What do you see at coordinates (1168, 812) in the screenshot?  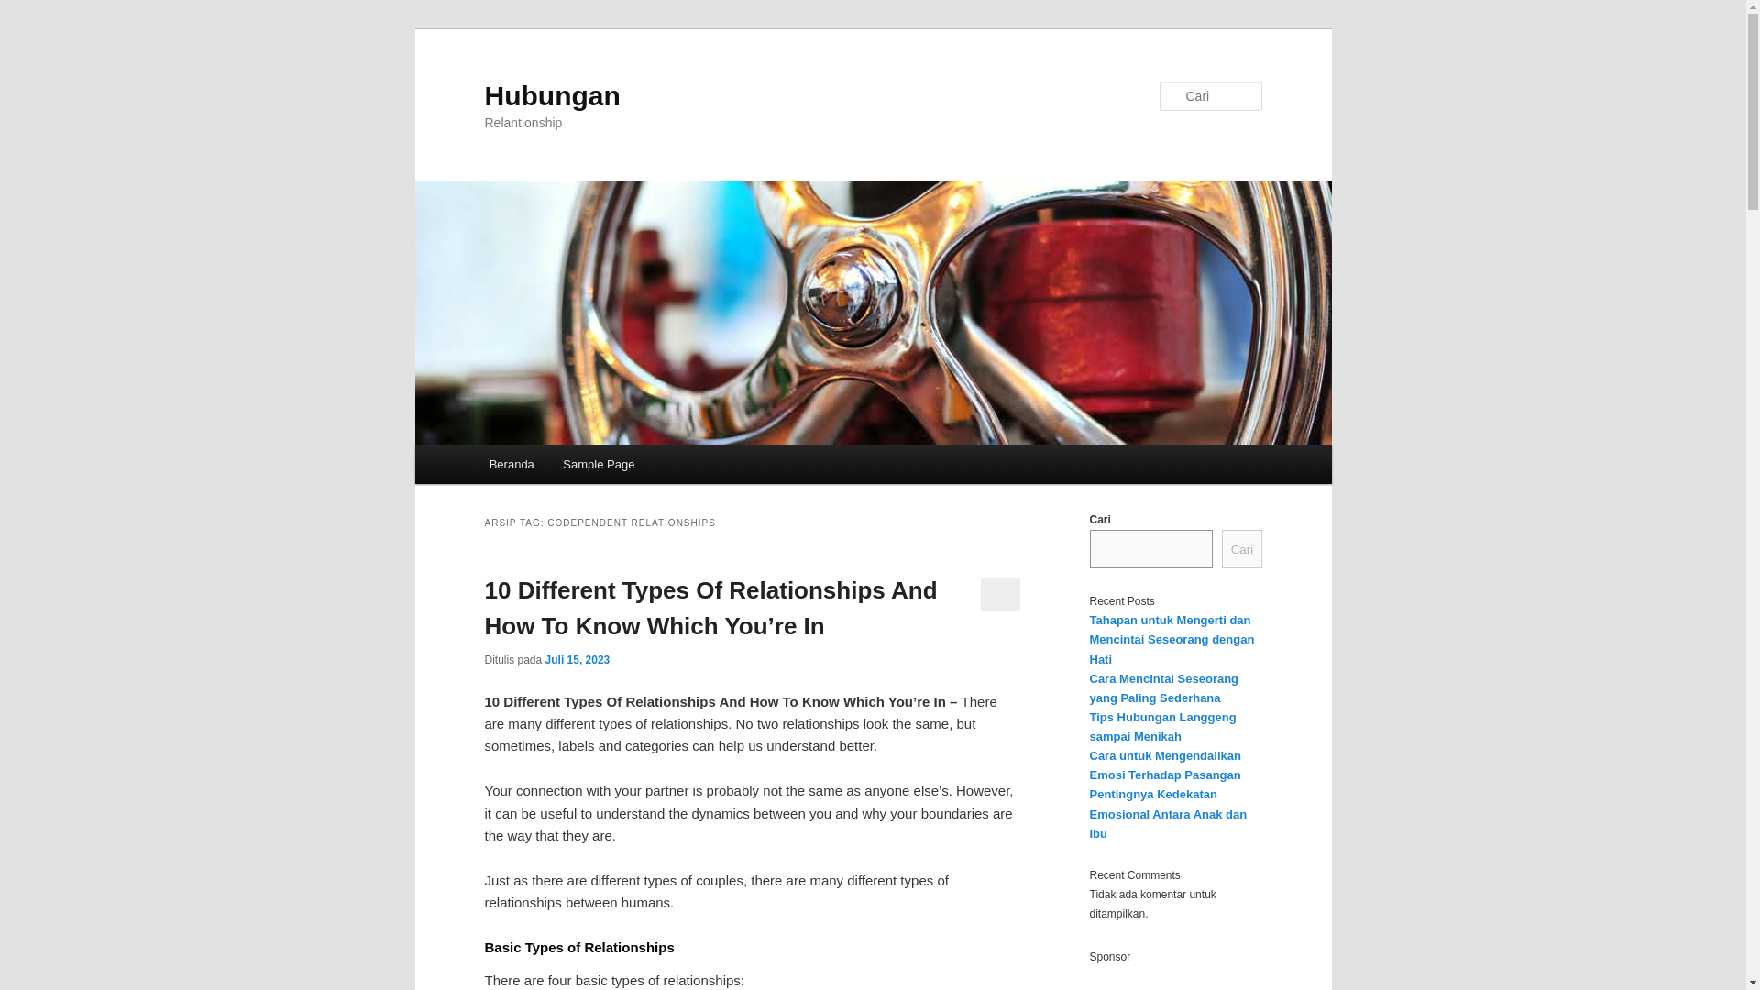 I see `Pentingnya Kedekatan Emosional Antara Anak dan Ibu` at bounding box center [1168, 812].